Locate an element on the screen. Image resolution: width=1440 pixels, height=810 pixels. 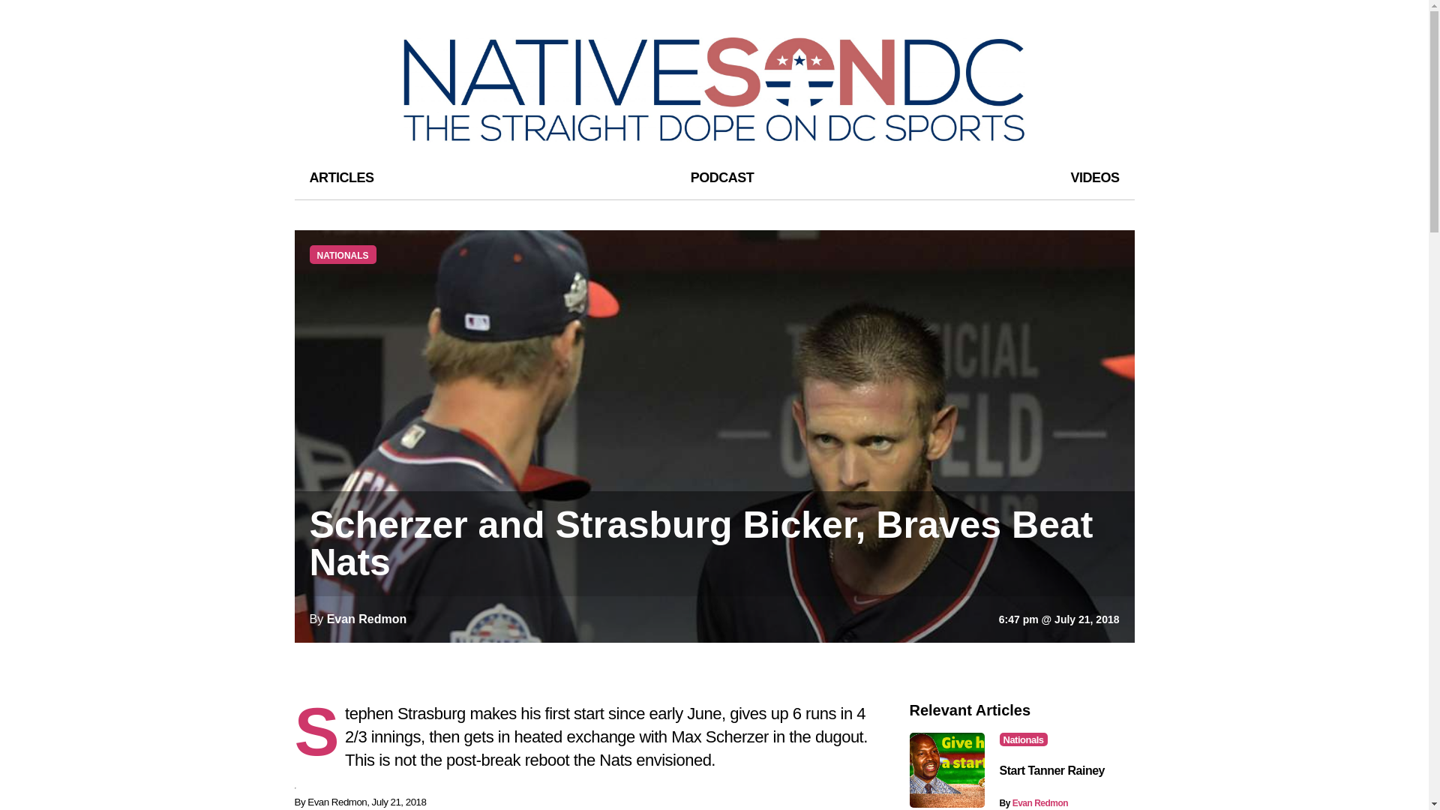
Start Tanner Rainey is located at coordinates (1051, 770).